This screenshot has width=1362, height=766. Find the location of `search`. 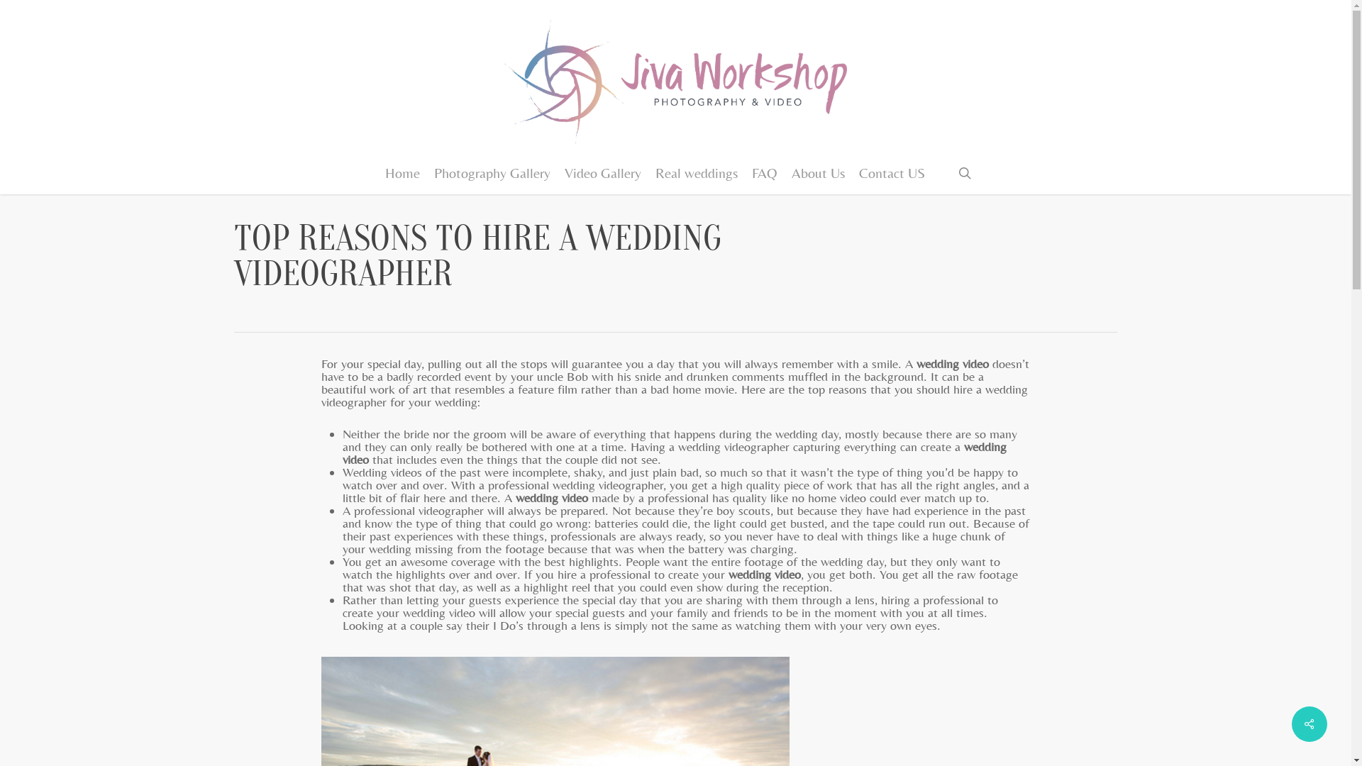

search is located at coordinates (965, 173).